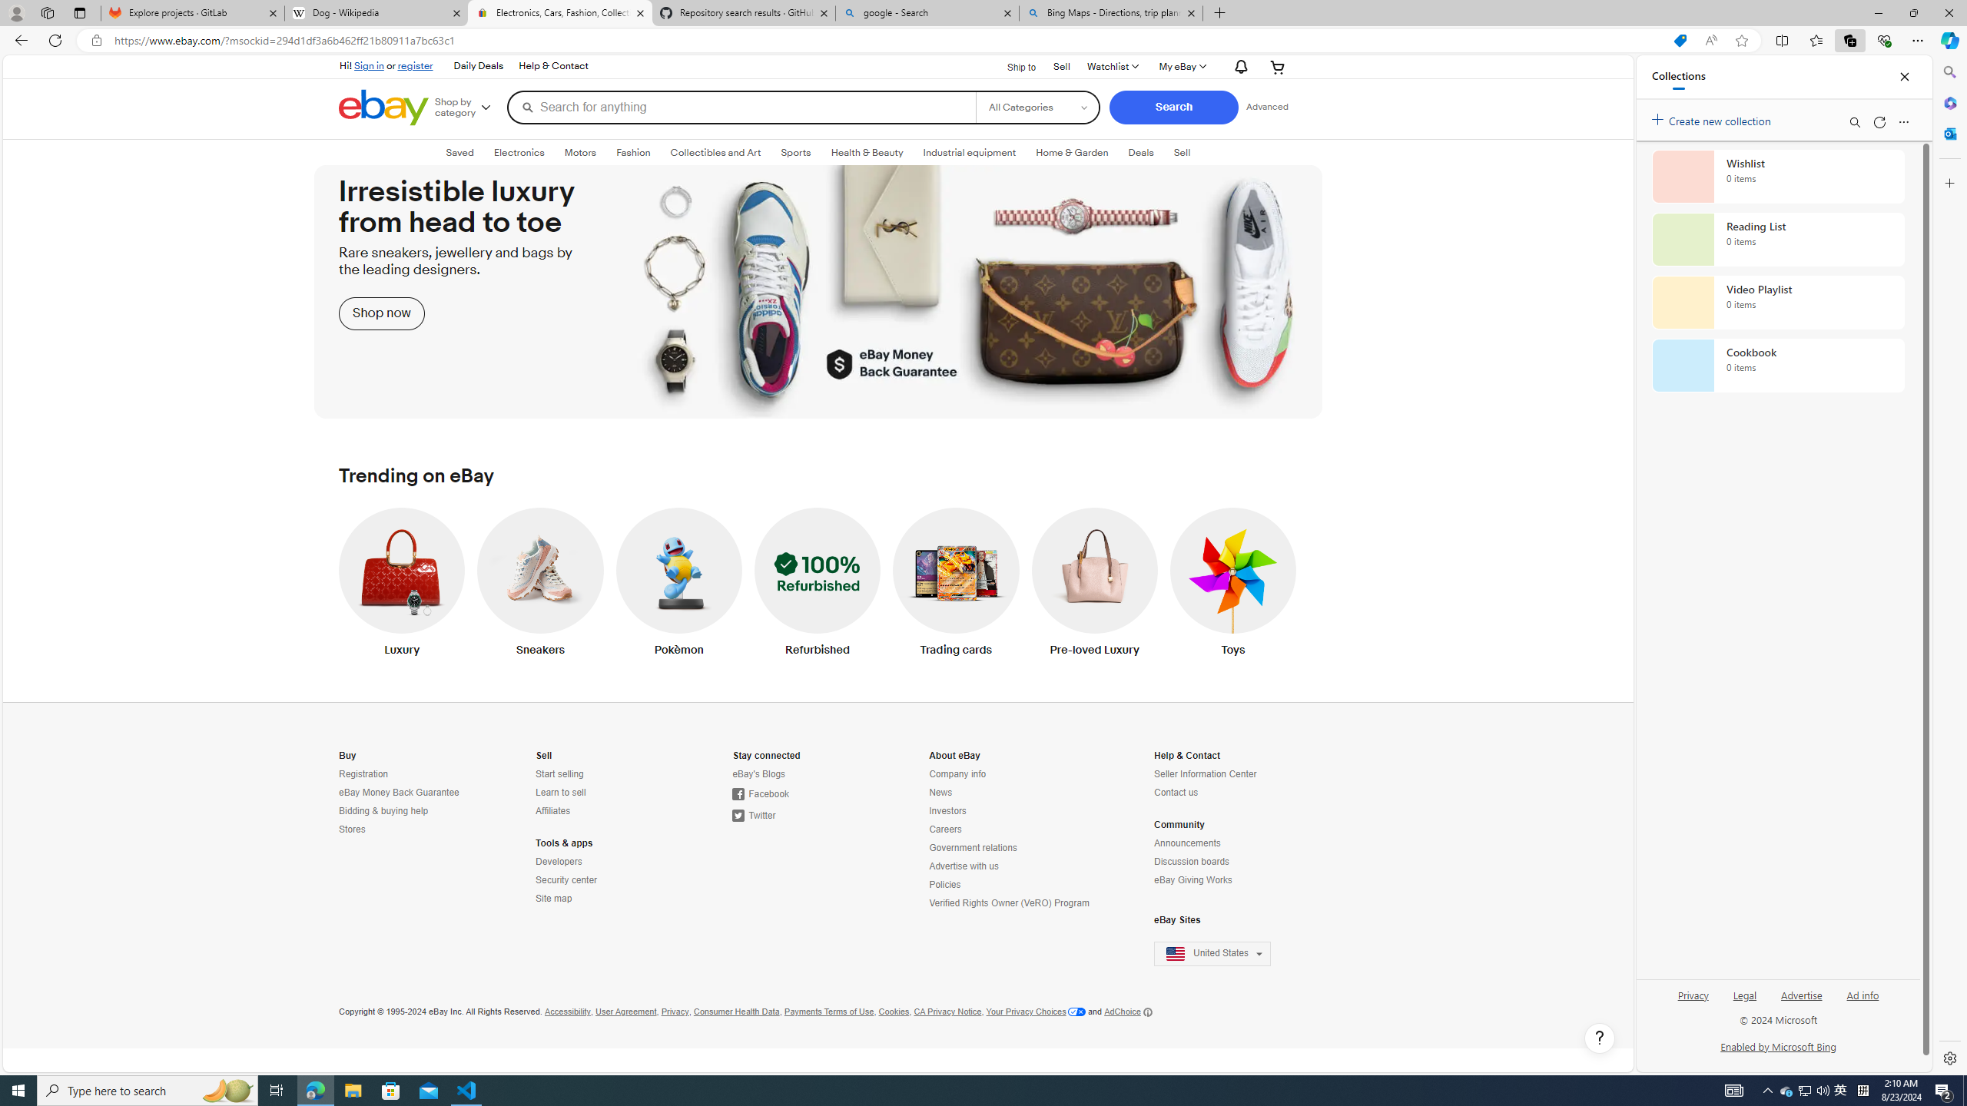  I want to click on Watchlist, so click(1112, 66).